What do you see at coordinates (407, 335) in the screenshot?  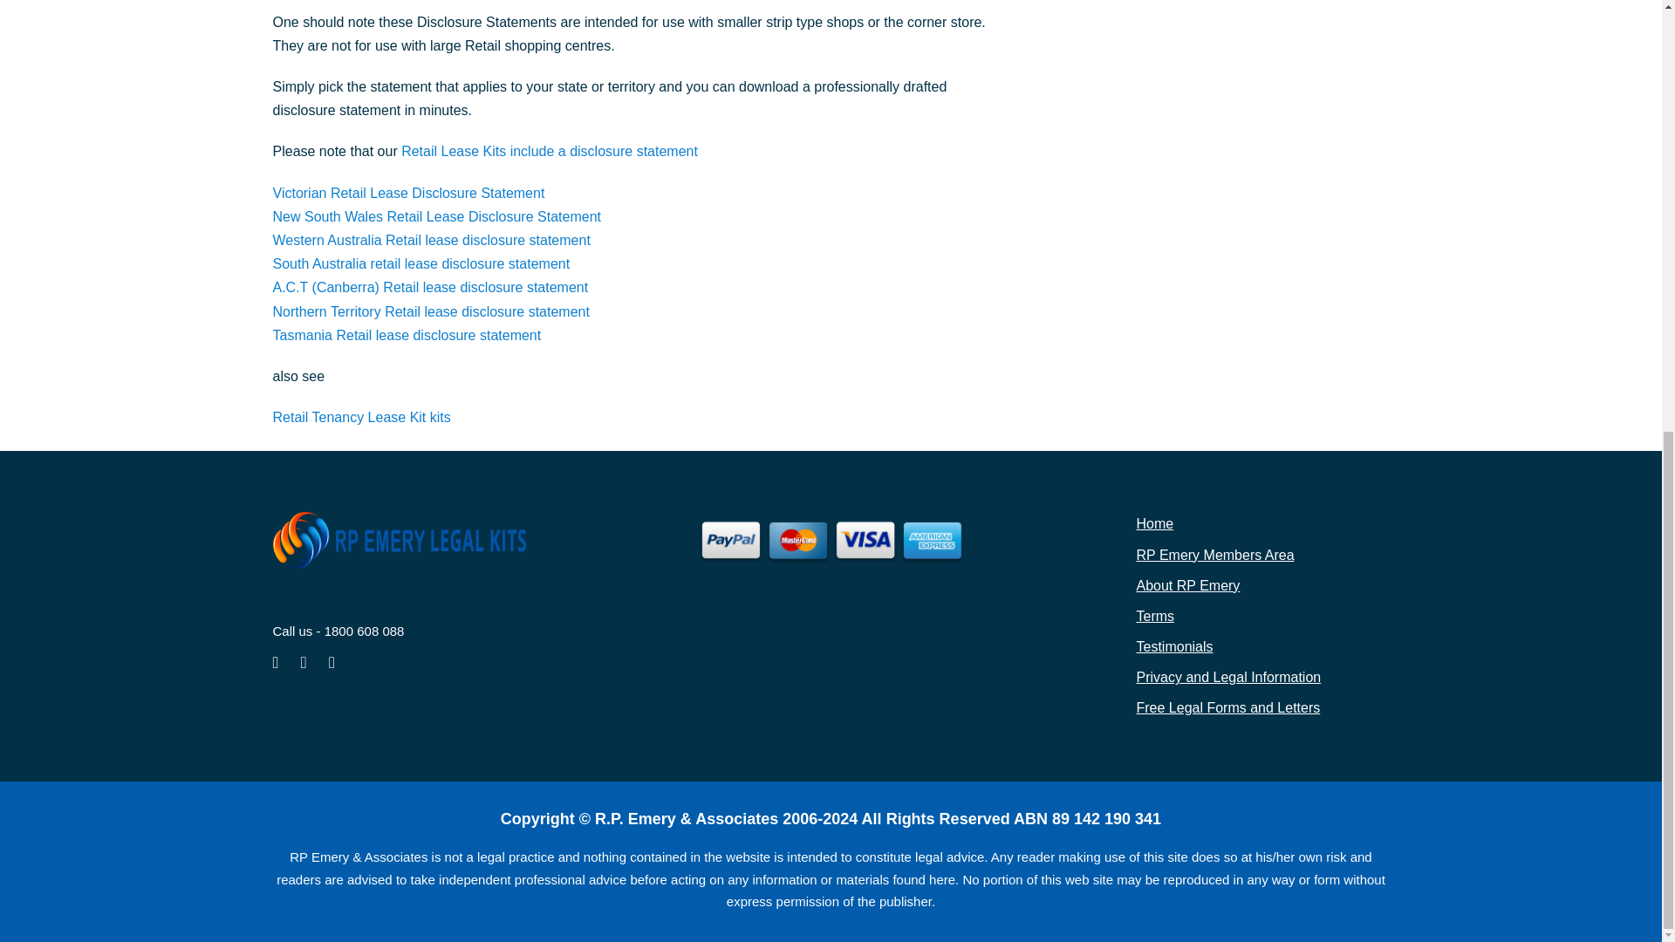 I see `Tasmania Retail lease disclosure statement` at bounding box center [407, 335].